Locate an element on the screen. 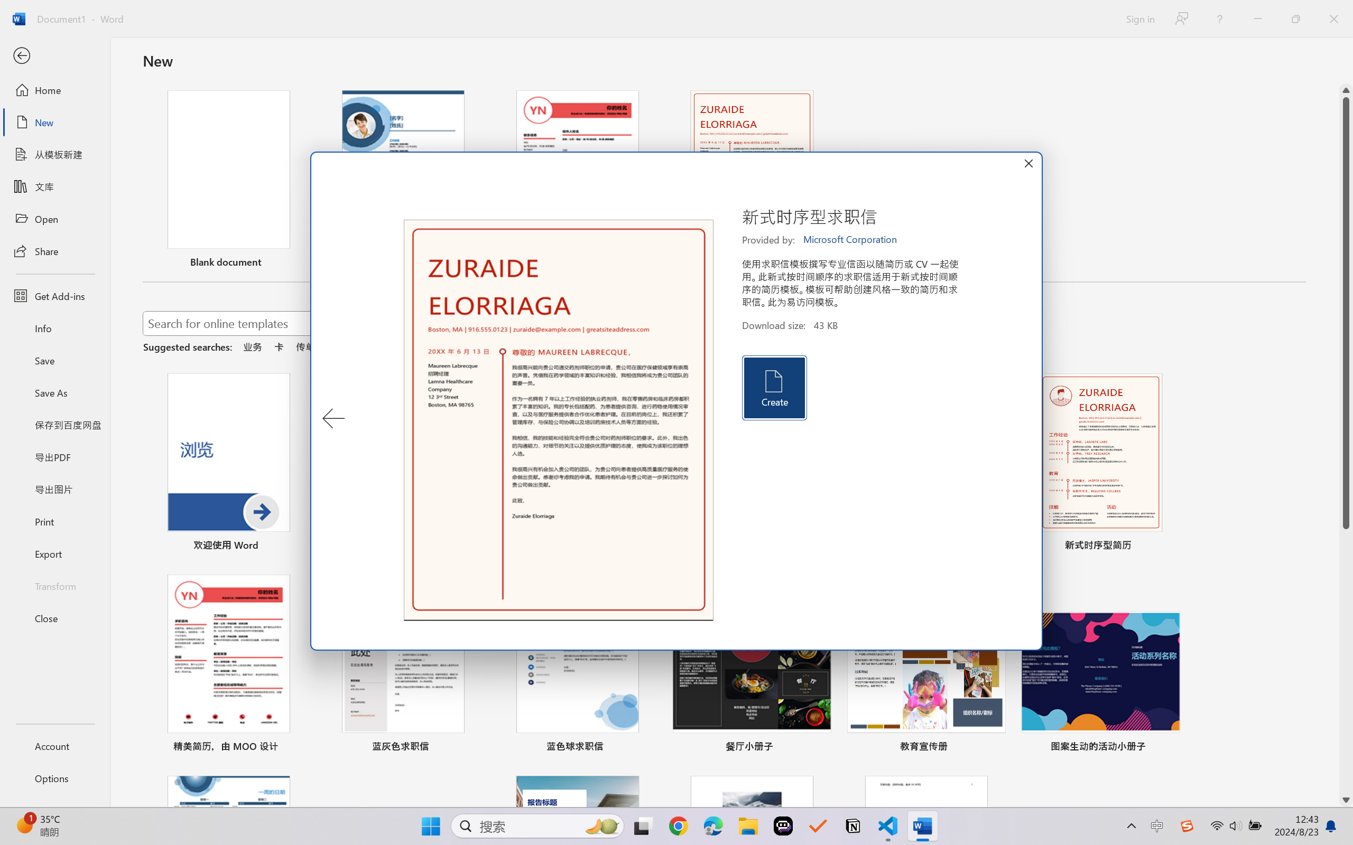  Info is located at coordinates (55, 328).